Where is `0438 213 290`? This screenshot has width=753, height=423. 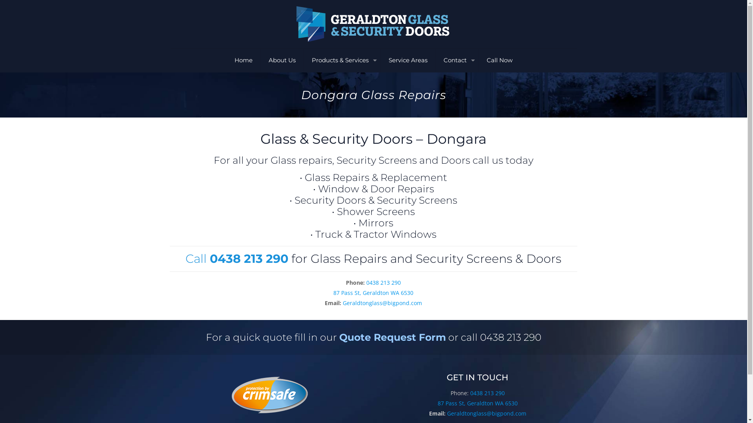
0438 213 290 is located at coordinates (384, 283).